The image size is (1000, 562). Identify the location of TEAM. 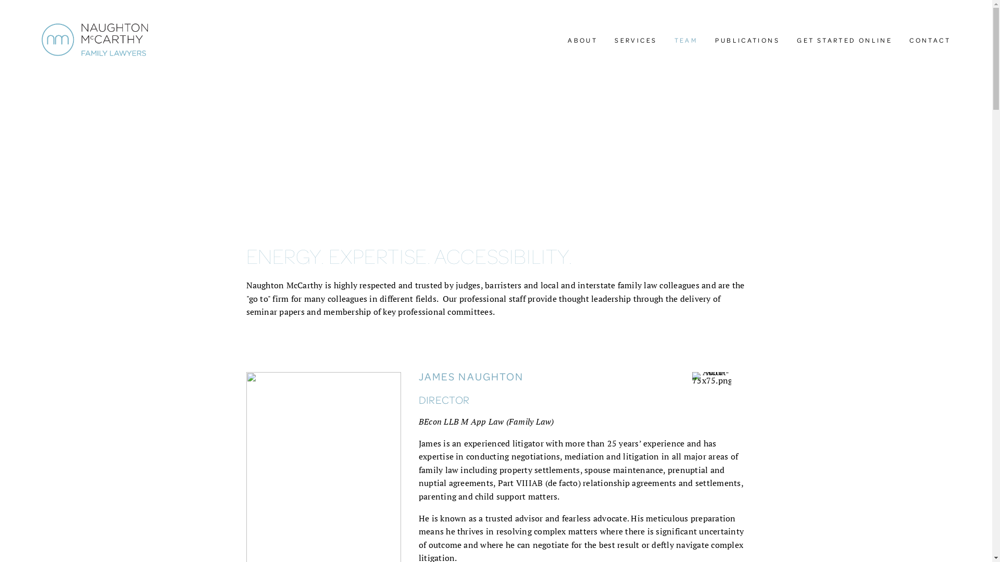
(686, 40).